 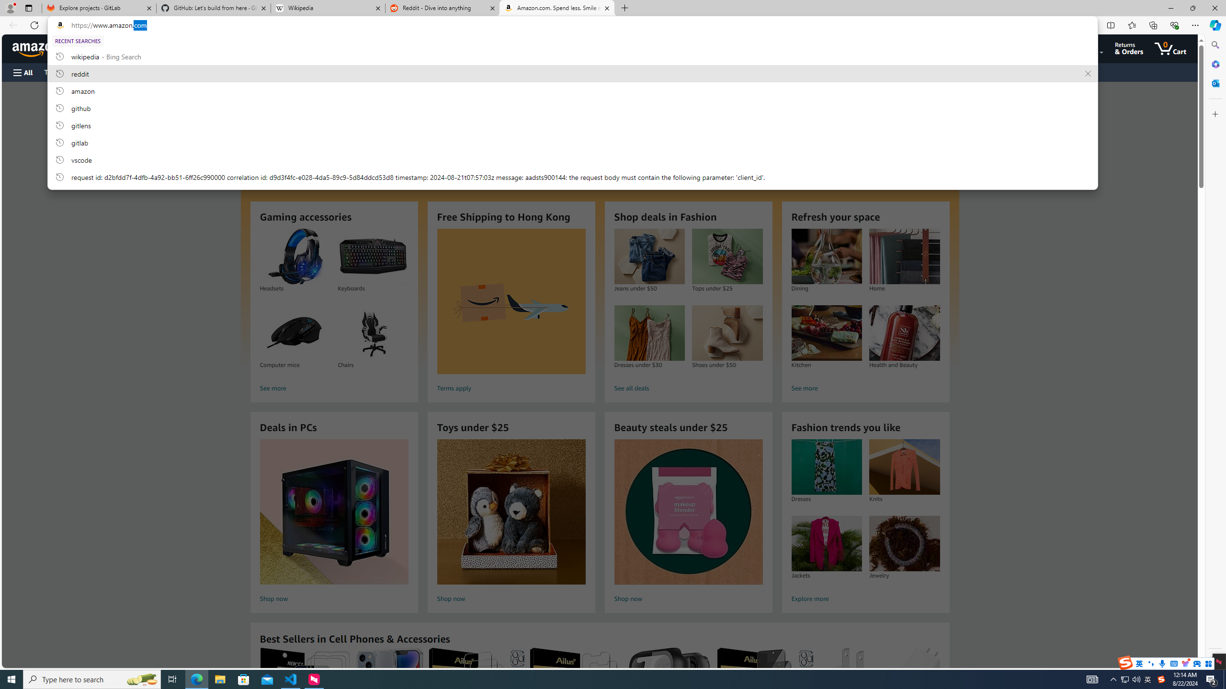 What do you see at coordinates (29, 8) in the screenshot?
I see `Tab actions menu` at bounding box center [29, 8].